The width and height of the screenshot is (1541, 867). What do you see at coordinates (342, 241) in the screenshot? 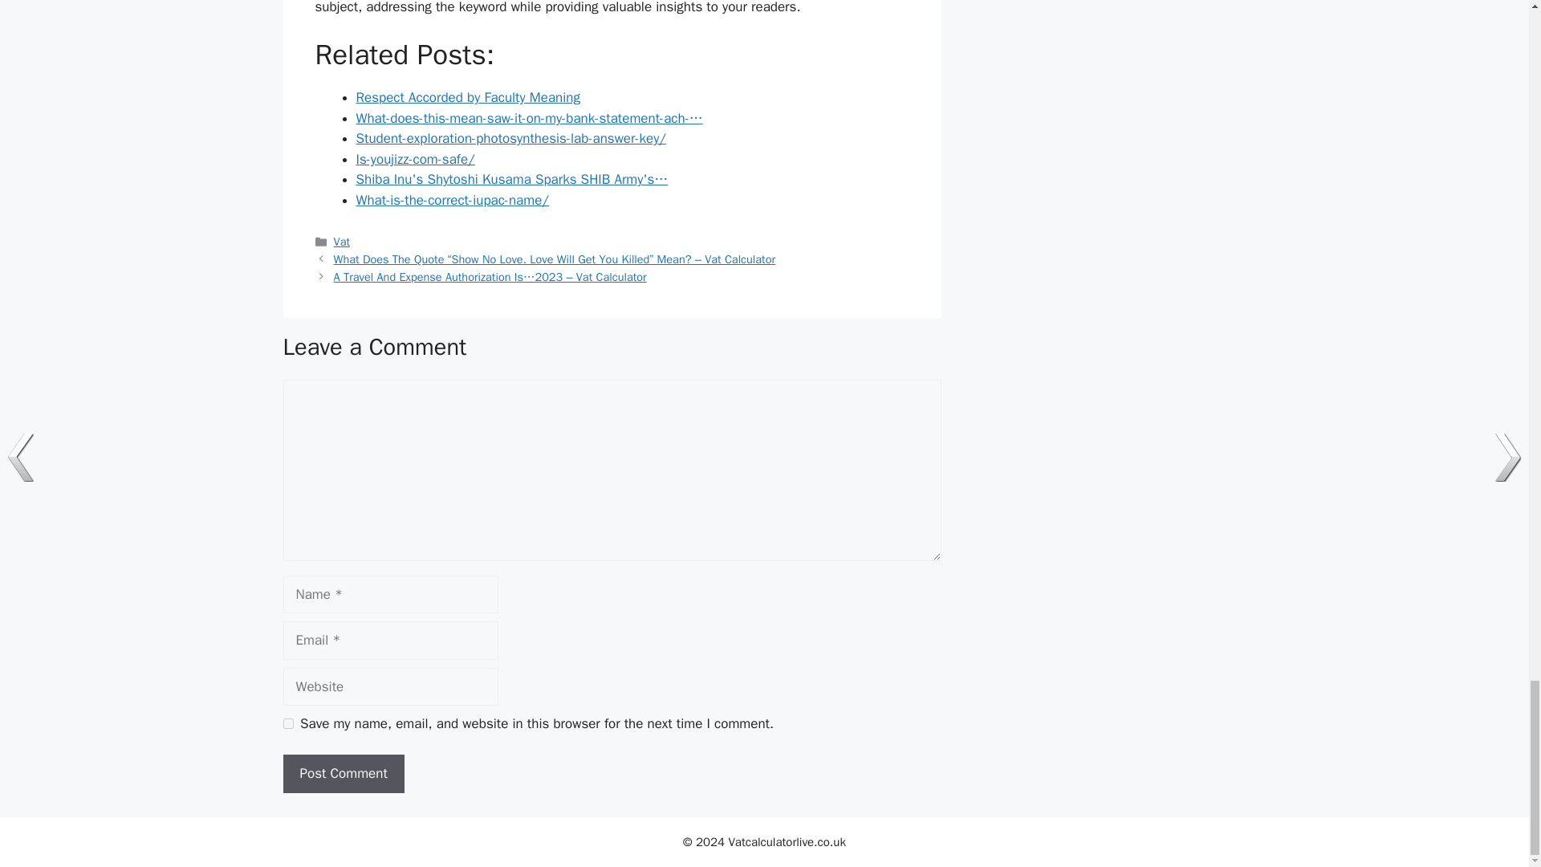
I see `Vat` at bounding box center [342, 241].